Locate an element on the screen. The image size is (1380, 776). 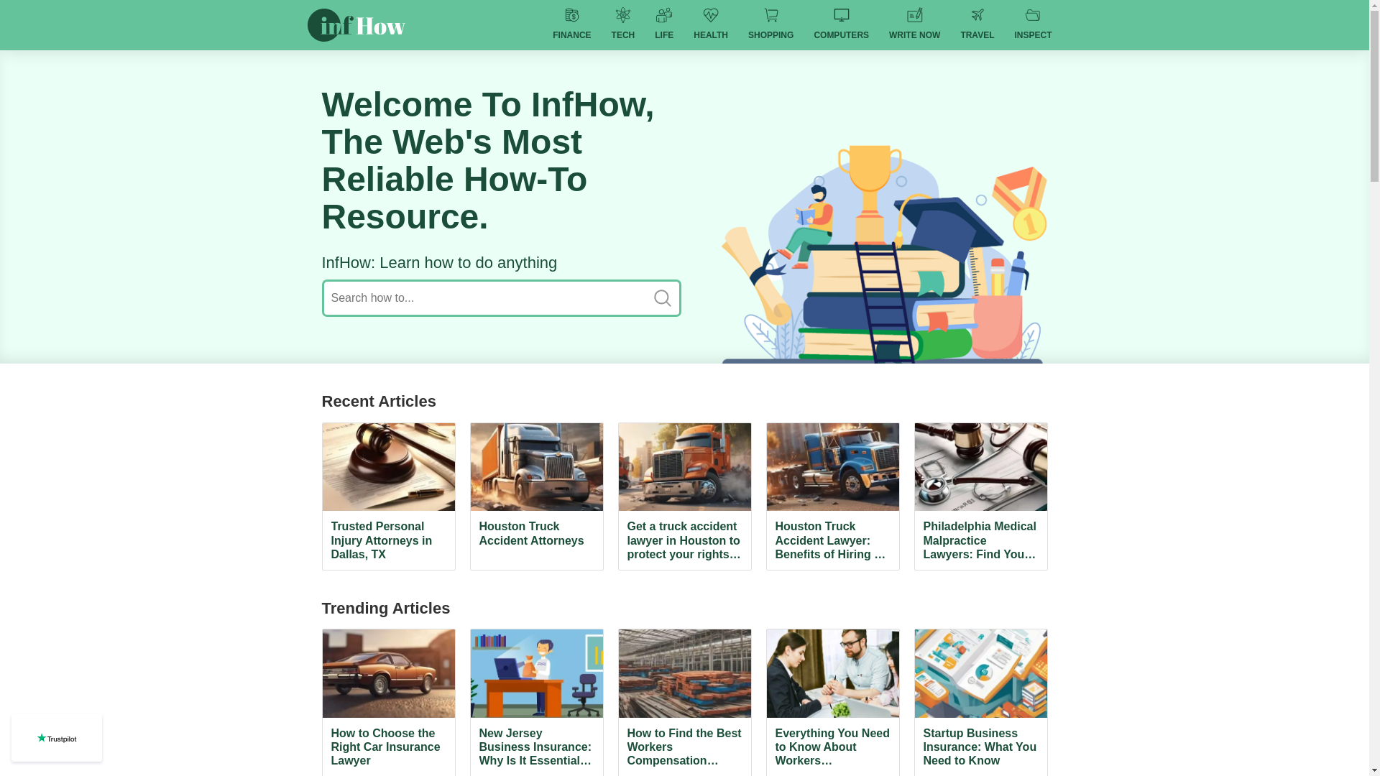
Trusted Personal Injury Attorneys in Dallas, TX is located at coordinates (388, 496).